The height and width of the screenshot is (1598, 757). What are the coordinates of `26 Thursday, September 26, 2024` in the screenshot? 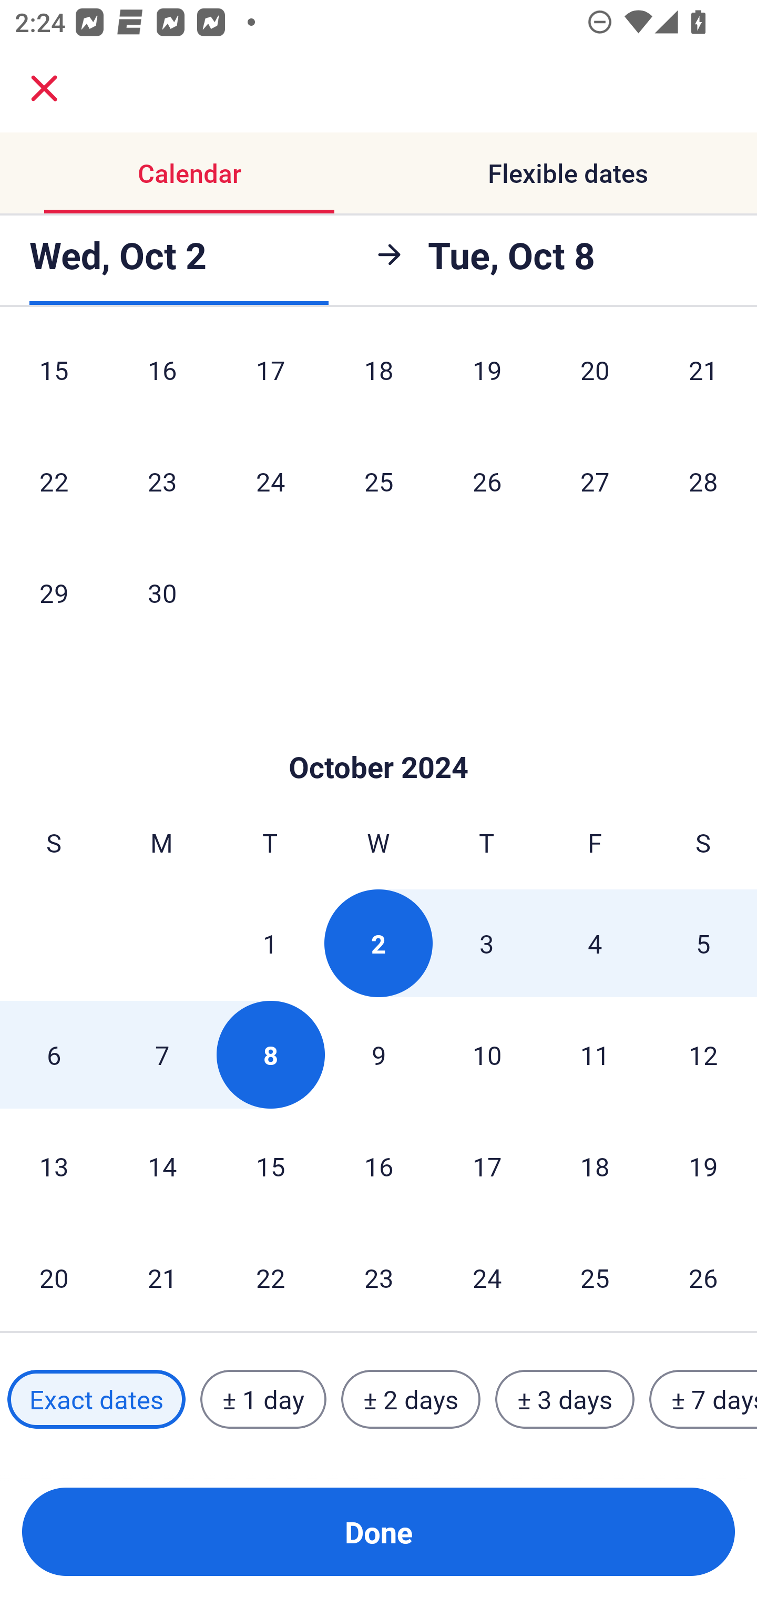 It's located at (487, 480).